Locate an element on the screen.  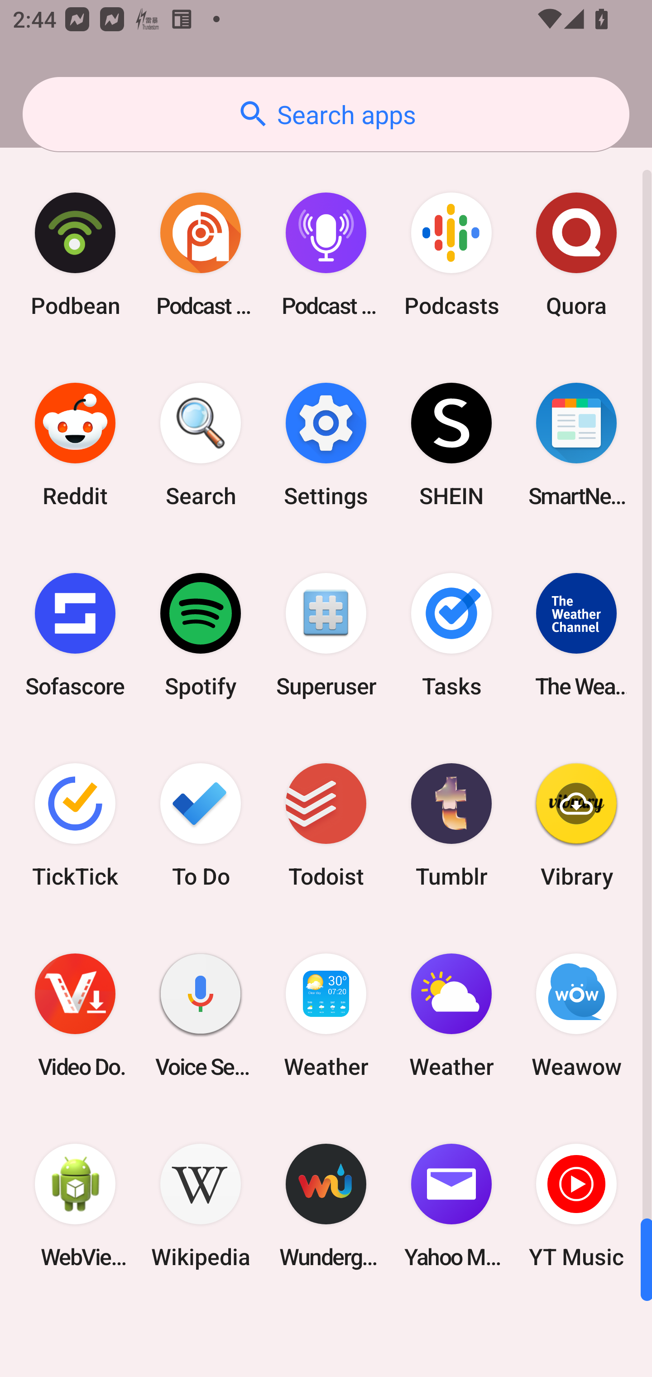
Weawow is located at coordinates (576, 1016).